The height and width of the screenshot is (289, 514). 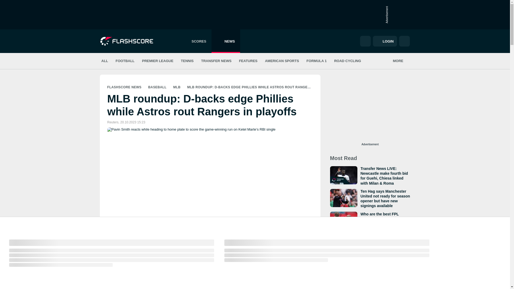 I want to click on NEWS, so click(x=225, y=41).